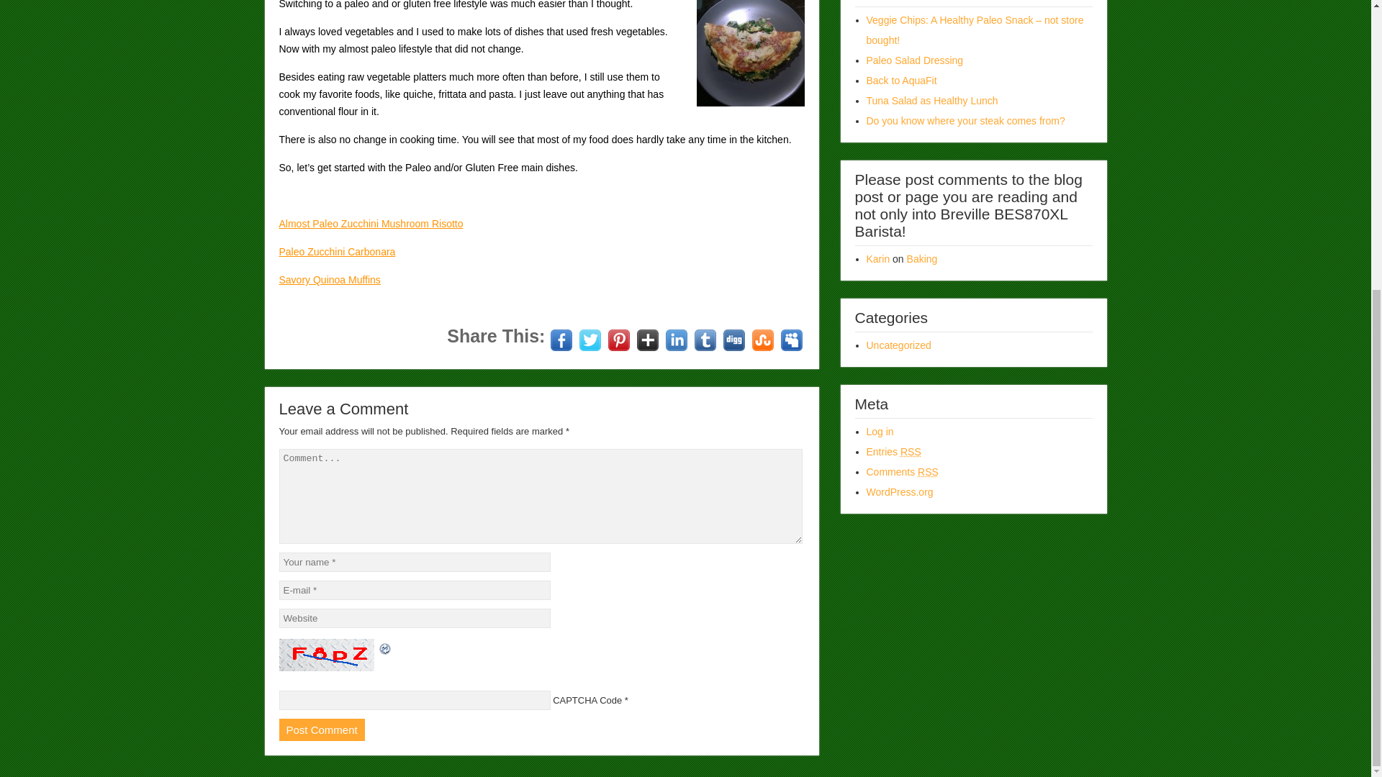  Describe the element at coordinates (750, 53) in the screenshot. I see `Paleo Spinach Omelet by almostpaleo.org` at that location.